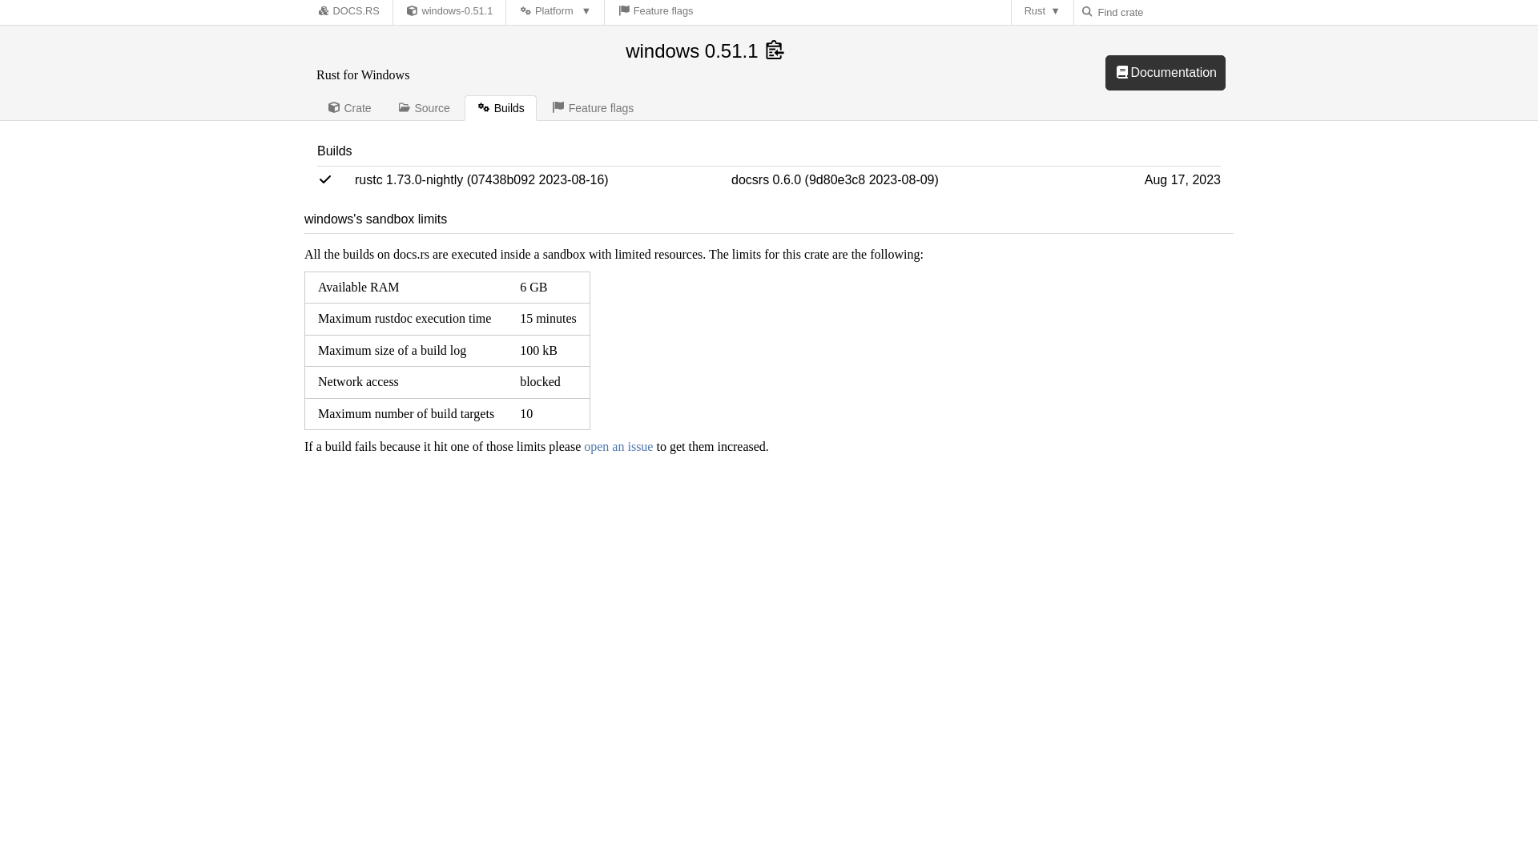 The height and width of the screenshot is (865, 1538). Describe the element at coordinates (348, 13) in the screenshot. I see `DOCS.RS` at that location.